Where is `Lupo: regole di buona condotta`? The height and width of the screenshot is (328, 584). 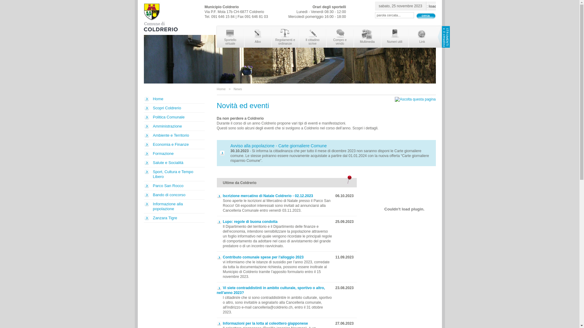 Lupo: regole di buona condotta is located at coordinates (247, 222).